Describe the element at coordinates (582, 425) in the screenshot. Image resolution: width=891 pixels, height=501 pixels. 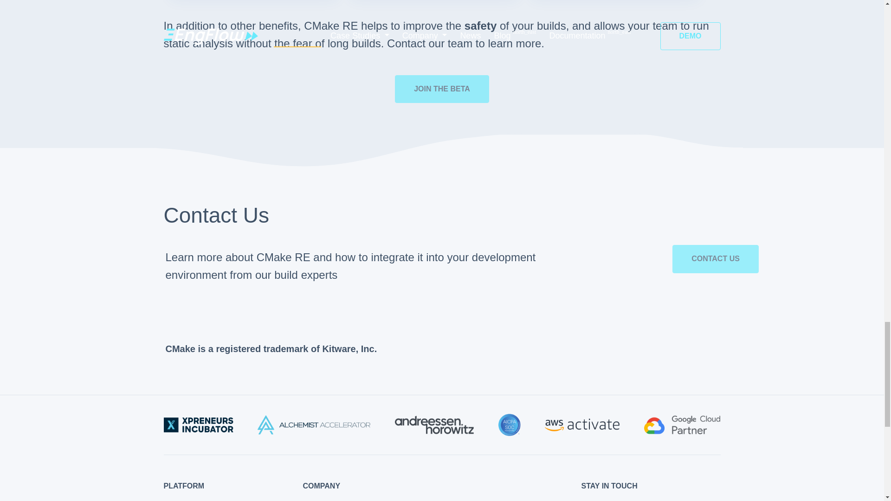
I see `AWS Activate` at that location.